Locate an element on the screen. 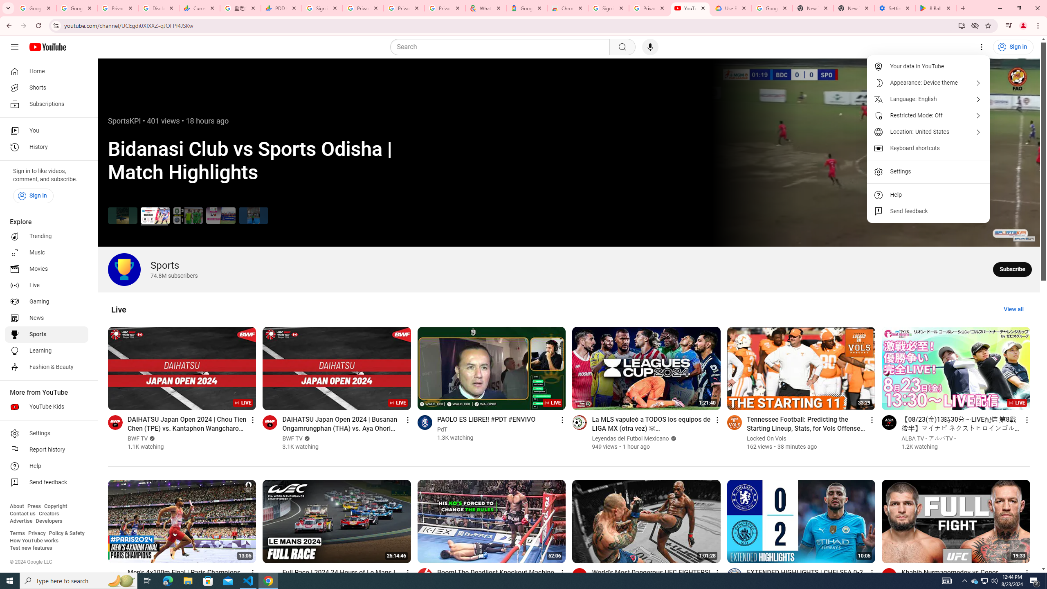 Image resolution: width=1047 pixels, height=589 pixels. Settings is located at coordinates (982, 47).